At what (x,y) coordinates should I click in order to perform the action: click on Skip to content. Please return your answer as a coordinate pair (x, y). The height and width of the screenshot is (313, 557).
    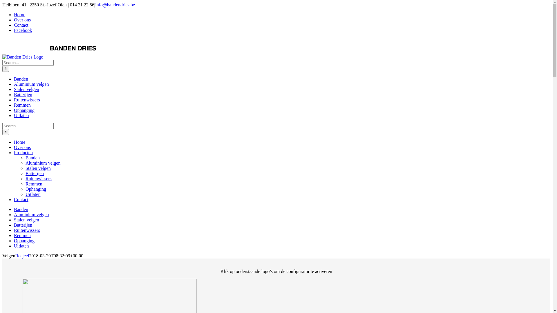
    Looking at the image, I should click on (2, 2).